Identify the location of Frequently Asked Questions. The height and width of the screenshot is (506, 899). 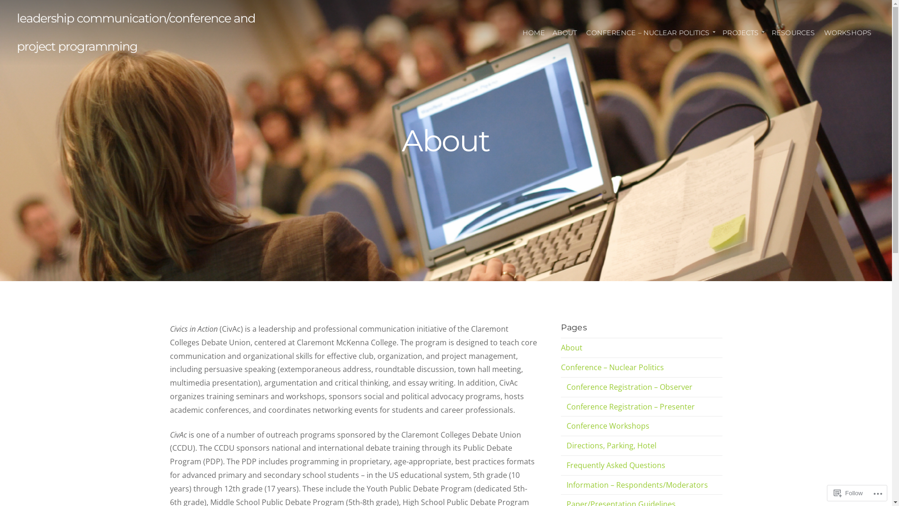
(616, 465).